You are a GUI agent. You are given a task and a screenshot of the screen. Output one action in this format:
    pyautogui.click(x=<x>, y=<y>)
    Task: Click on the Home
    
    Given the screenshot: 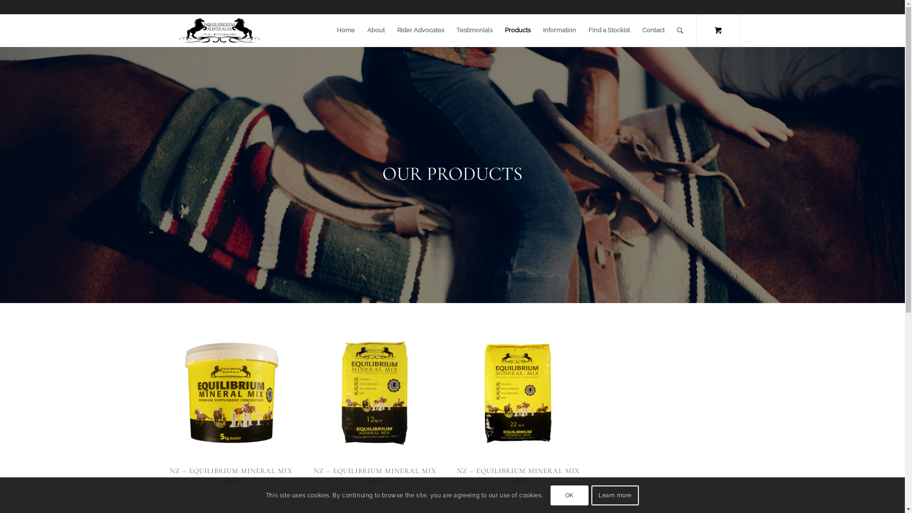 What is the action you would take?
    pyautogui.click(x=346, y=30)
    